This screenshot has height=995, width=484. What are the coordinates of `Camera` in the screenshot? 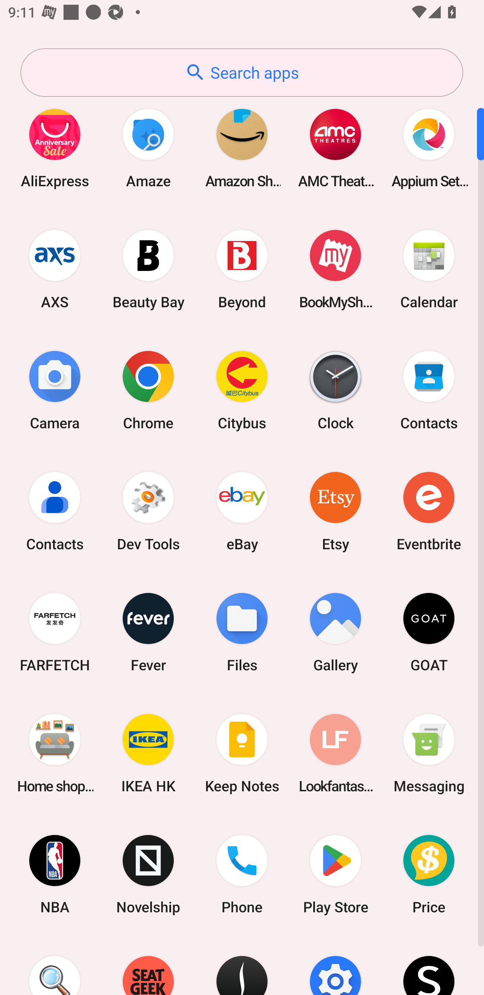 It's located at (55, 390).